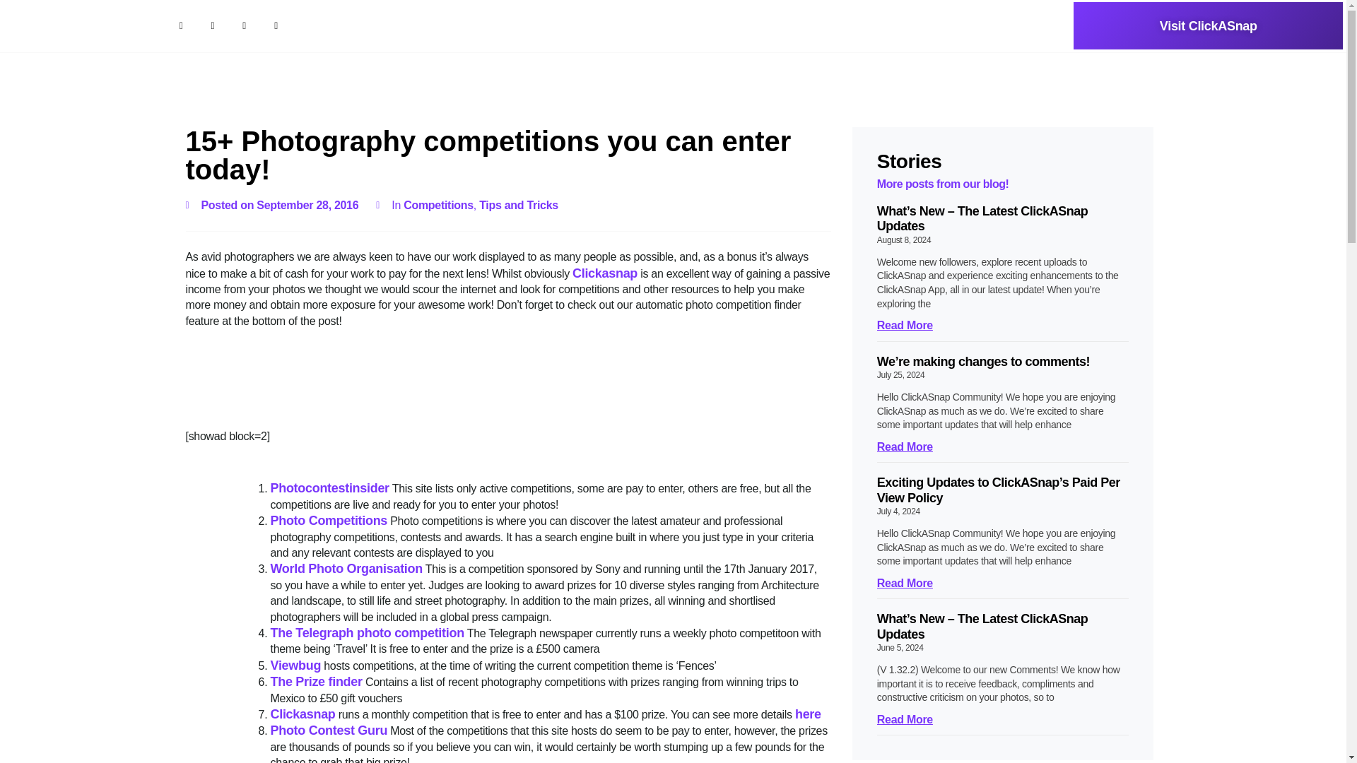  What do you see at coordinates (295, 666) in the screenshot?
I see `Viewbug` at bounding box center [295, 666].